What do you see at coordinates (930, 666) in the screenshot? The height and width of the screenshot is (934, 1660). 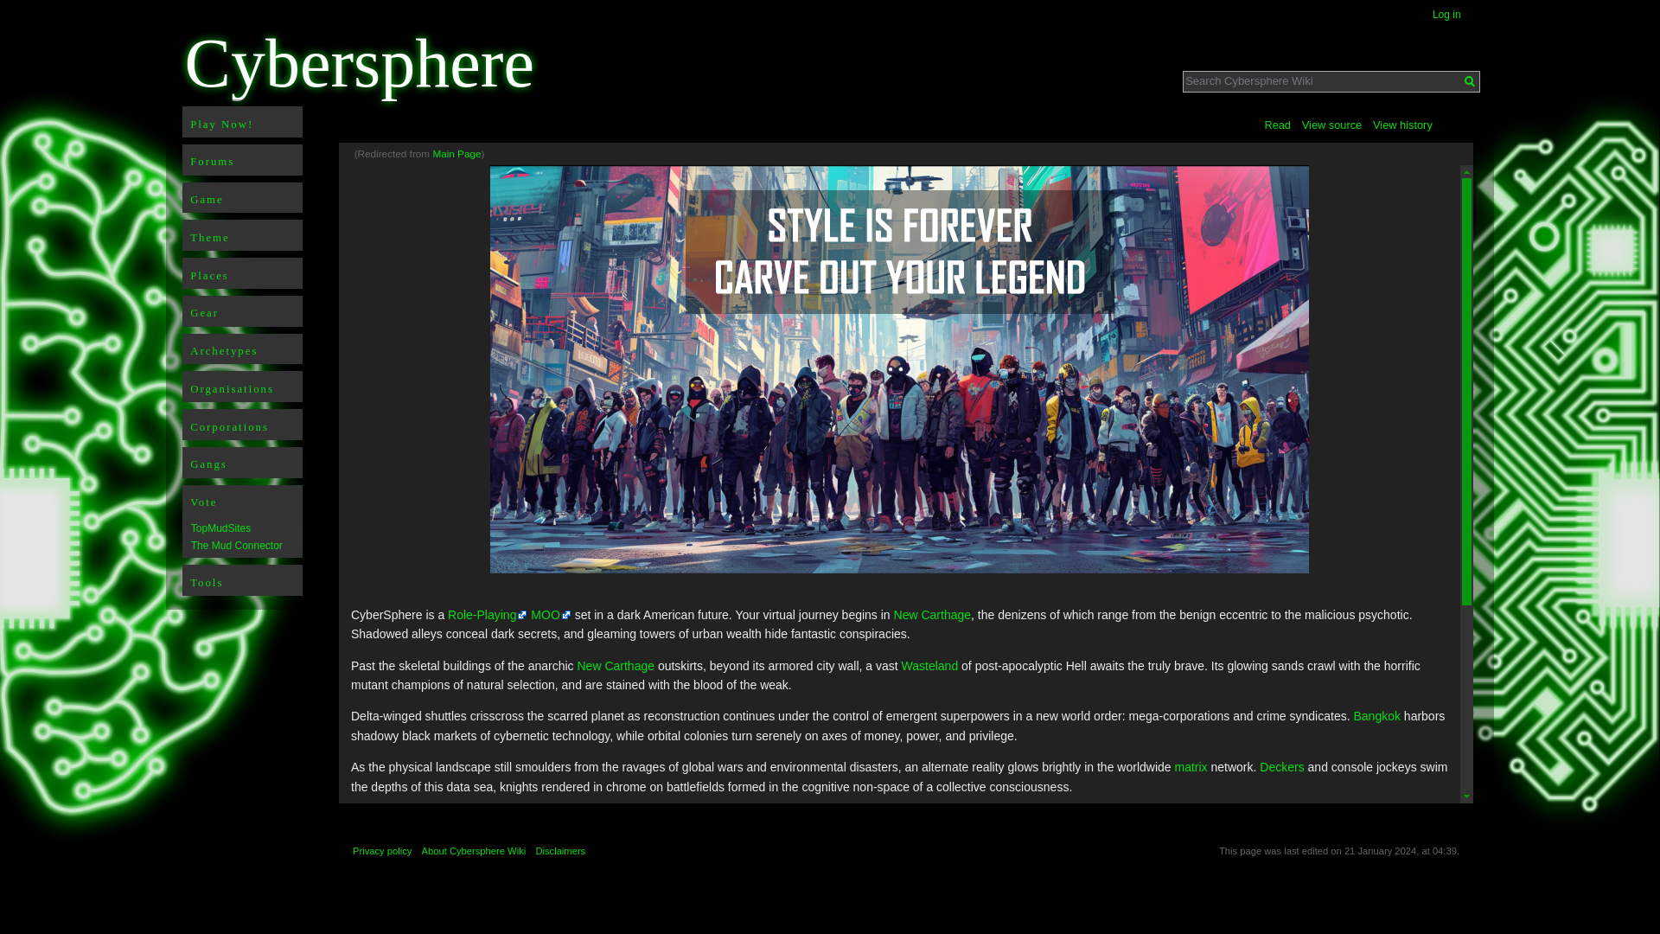 I see `Wastes` at bounding box center [930, 666].